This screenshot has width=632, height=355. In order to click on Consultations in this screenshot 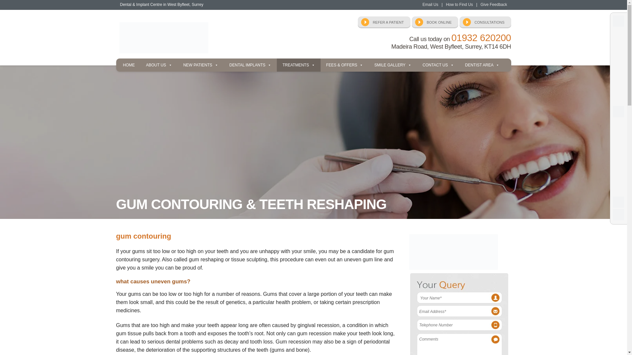, I will do `click(485, 22)`.